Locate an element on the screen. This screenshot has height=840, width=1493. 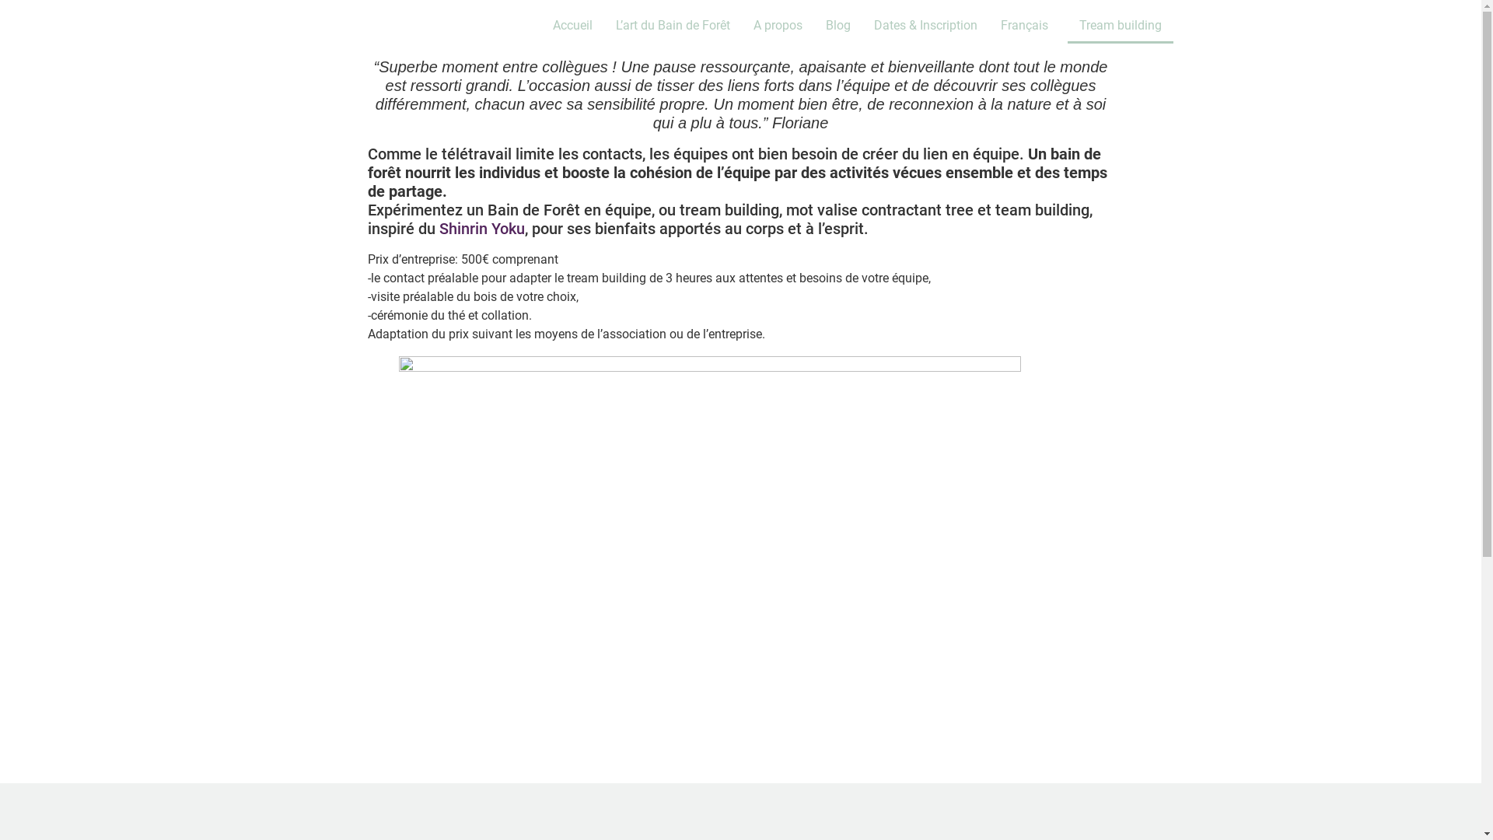
Shinrin Yoku is located at coordinates (481, 229).